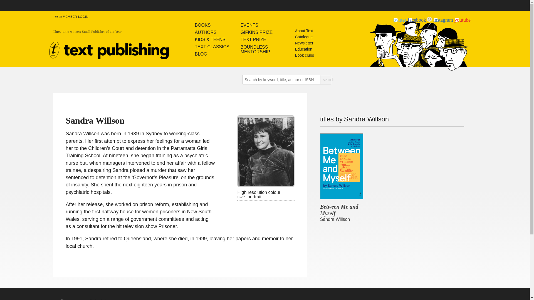  Describe the element at coordinates (257, 25) in the screenshot. I see `EVENTS` at that location.